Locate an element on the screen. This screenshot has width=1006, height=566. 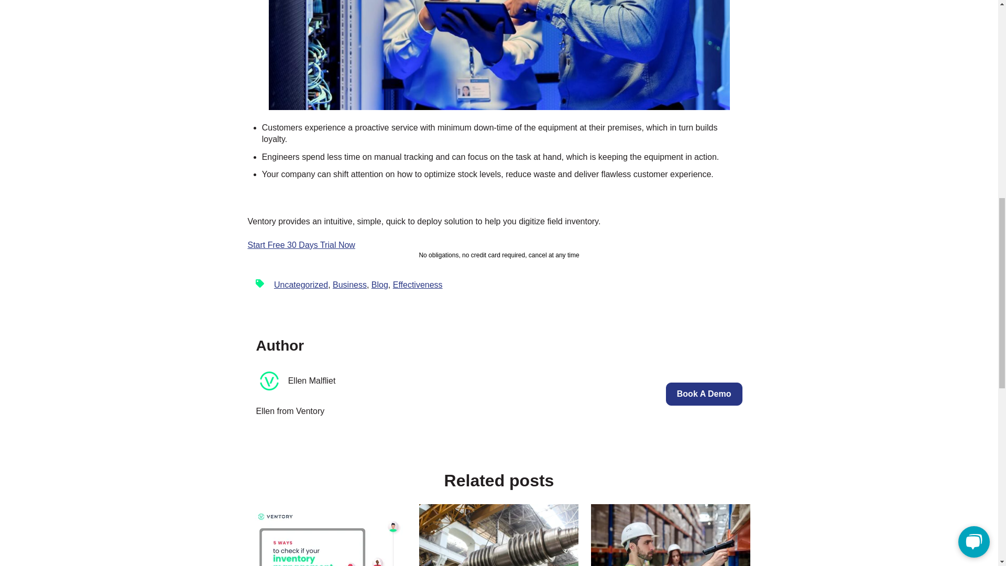
Effectiveness is located at coordinates (418, 284).